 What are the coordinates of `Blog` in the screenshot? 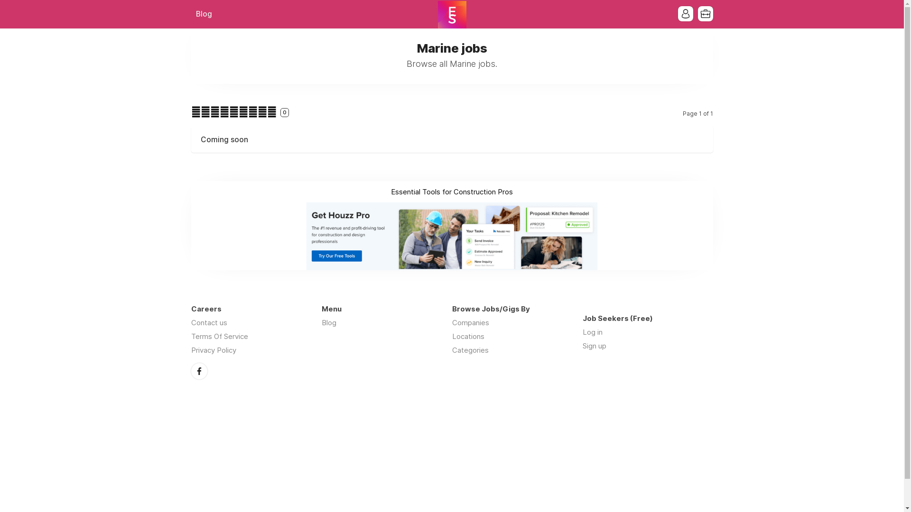 It's located at (329, 322).